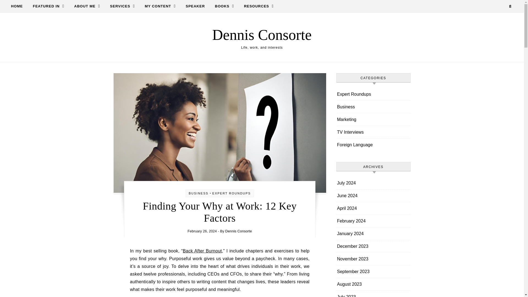 The image size is (528, 297). What do you see at coordinates (19, 6) in the screenshot?
I see `HOME` at bounding box center [19, 6].